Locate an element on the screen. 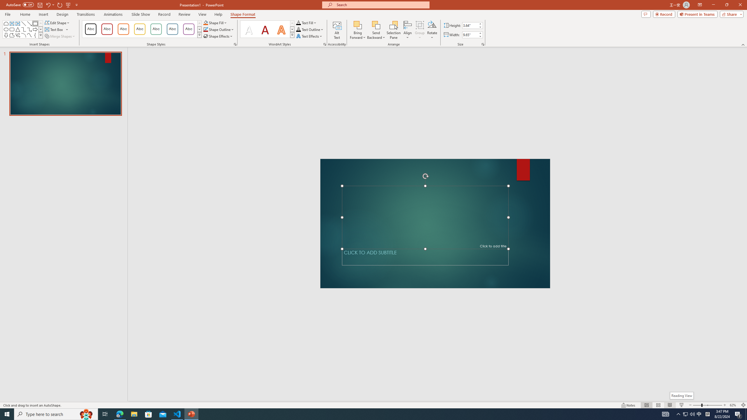  Fill: White, Text color 1; Shadow is located at coordinates (249, 29).